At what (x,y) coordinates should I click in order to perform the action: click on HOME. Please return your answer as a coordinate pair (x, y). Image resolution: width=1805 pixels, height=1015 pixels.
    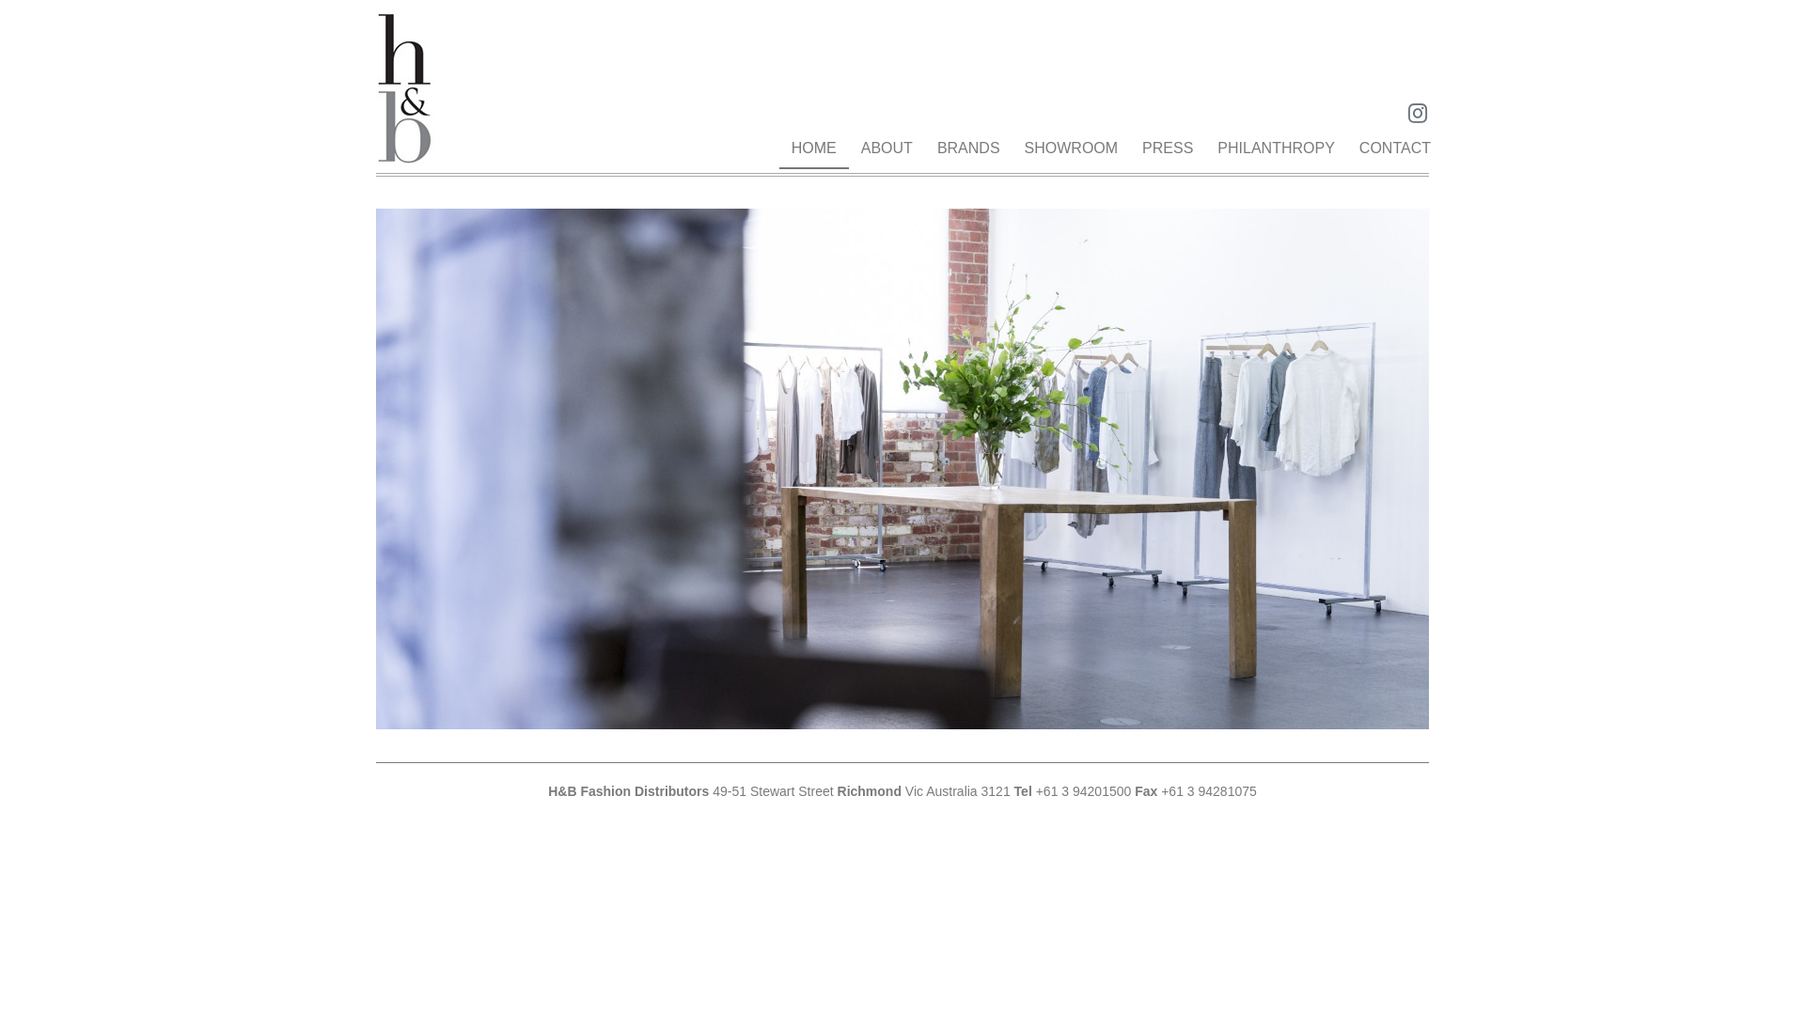
    Looking at the image, I should click on (814, 148).